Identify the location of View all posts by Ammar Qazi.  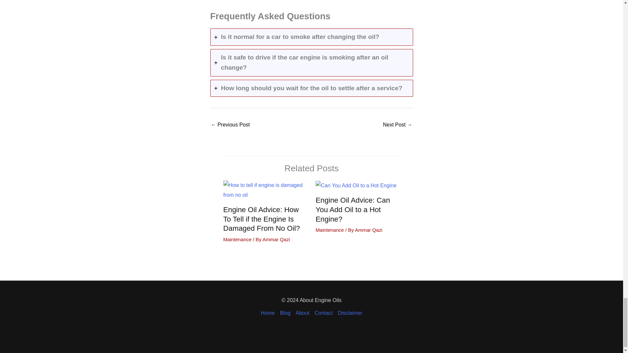
(276, 239).